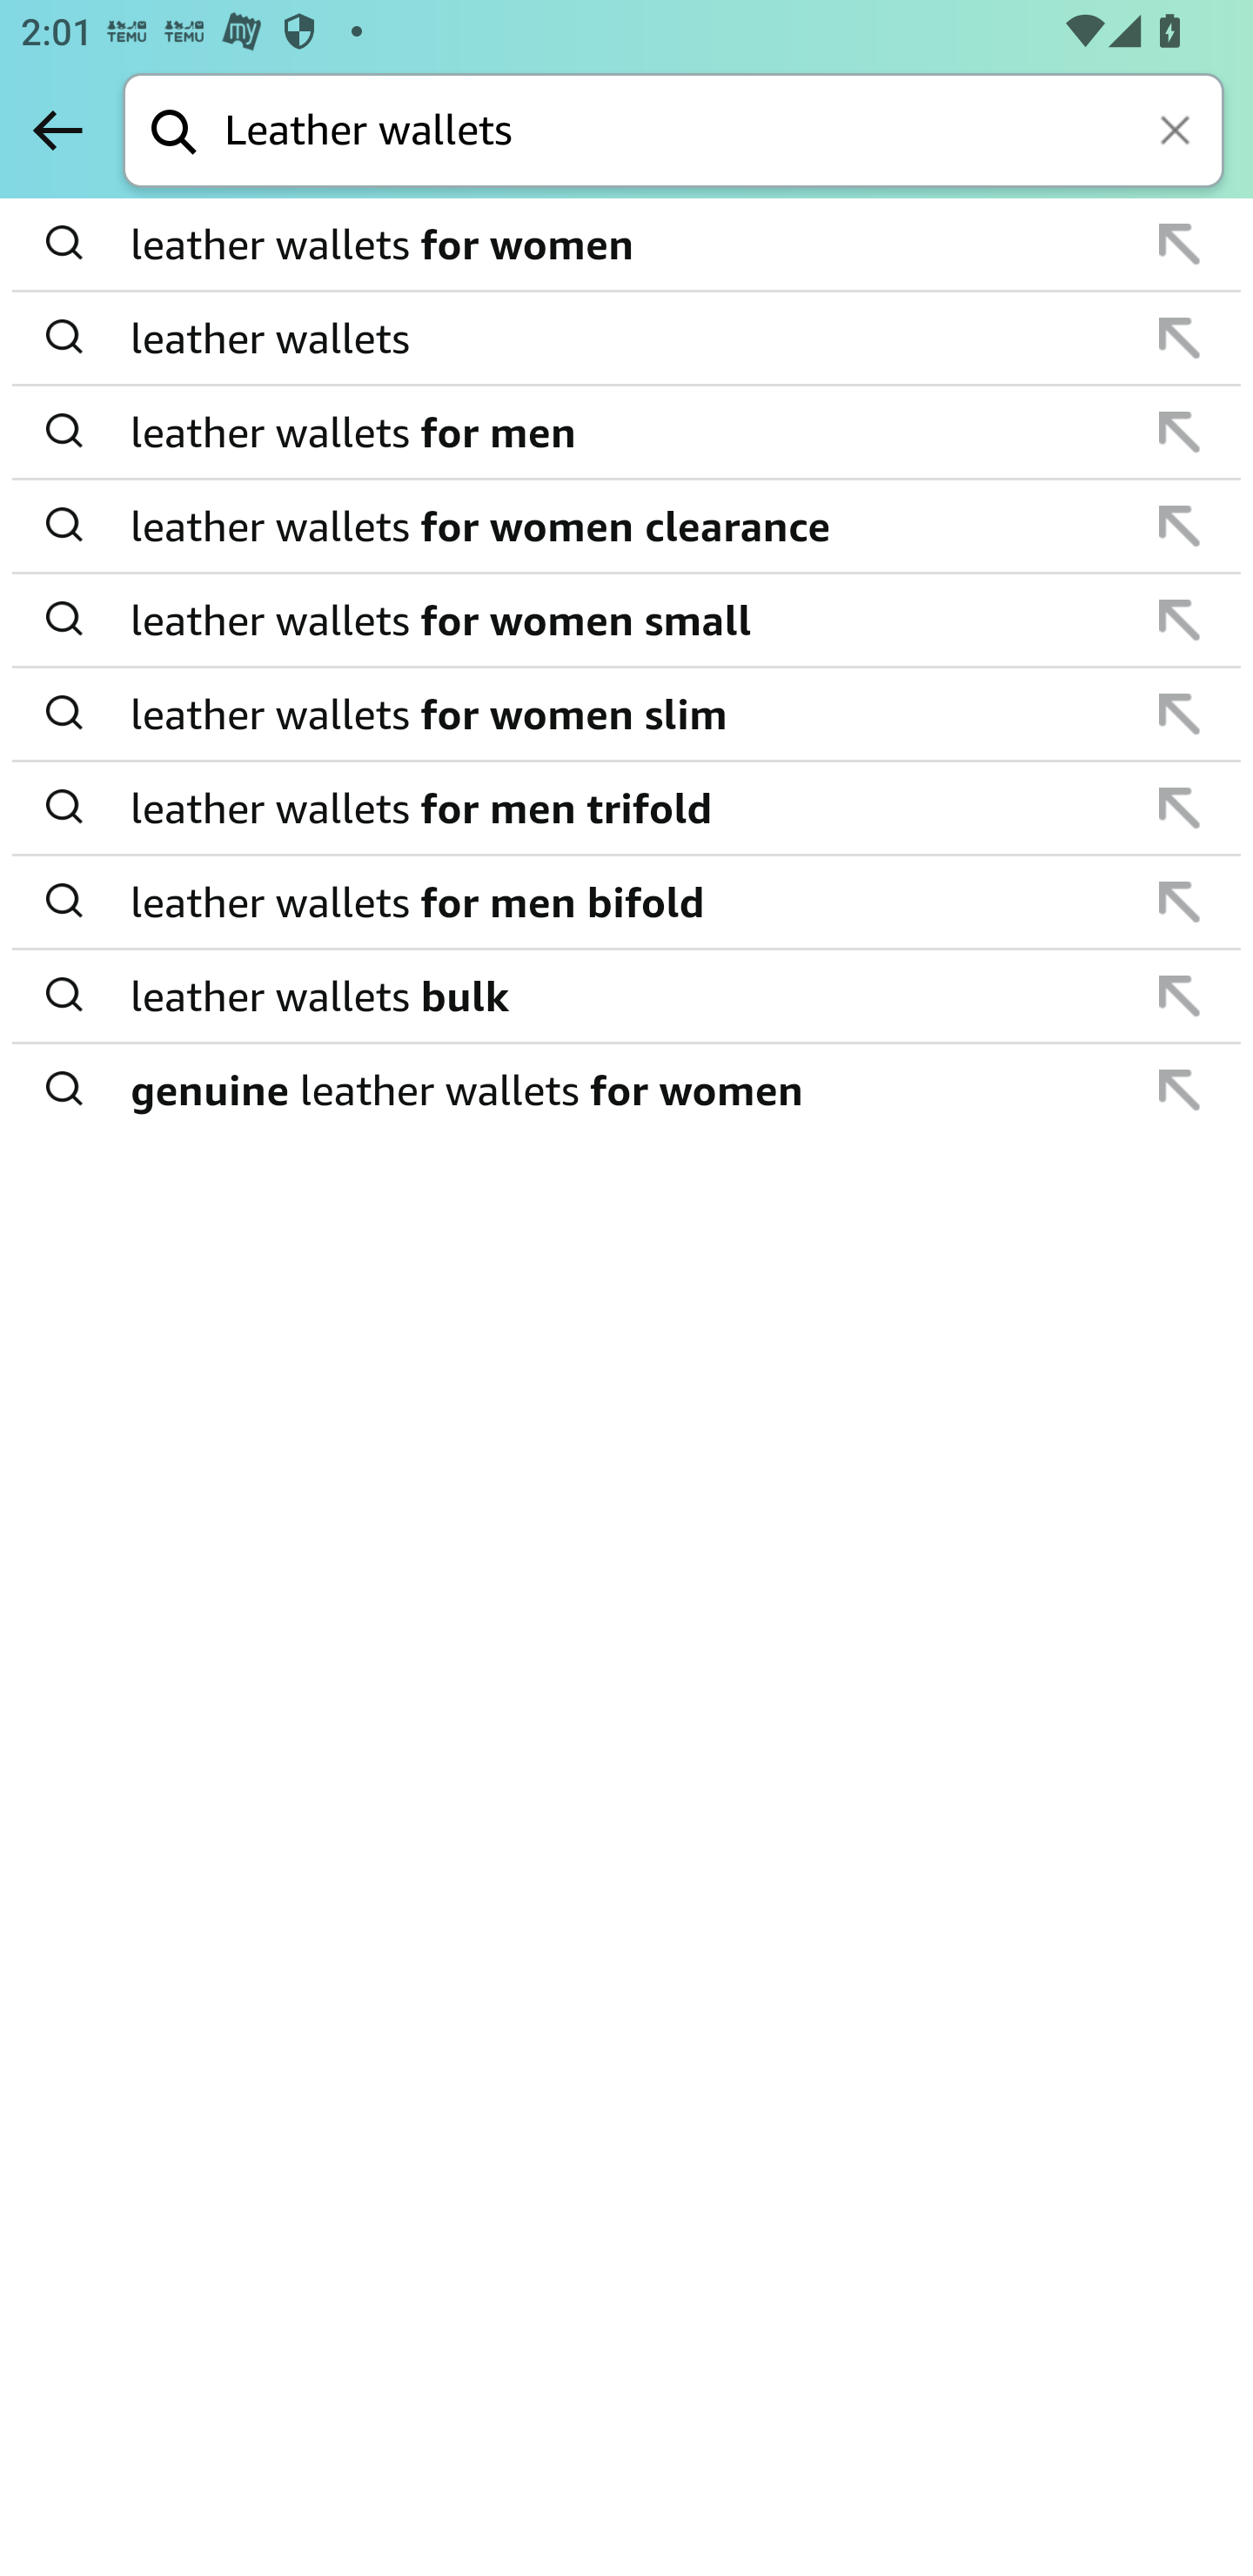 This screenshot has height=2576, width=1253. What do you see at coordinates (1180, 432) in the screenshot?
I see `append suggestion` at bounding box center [1180, 432].